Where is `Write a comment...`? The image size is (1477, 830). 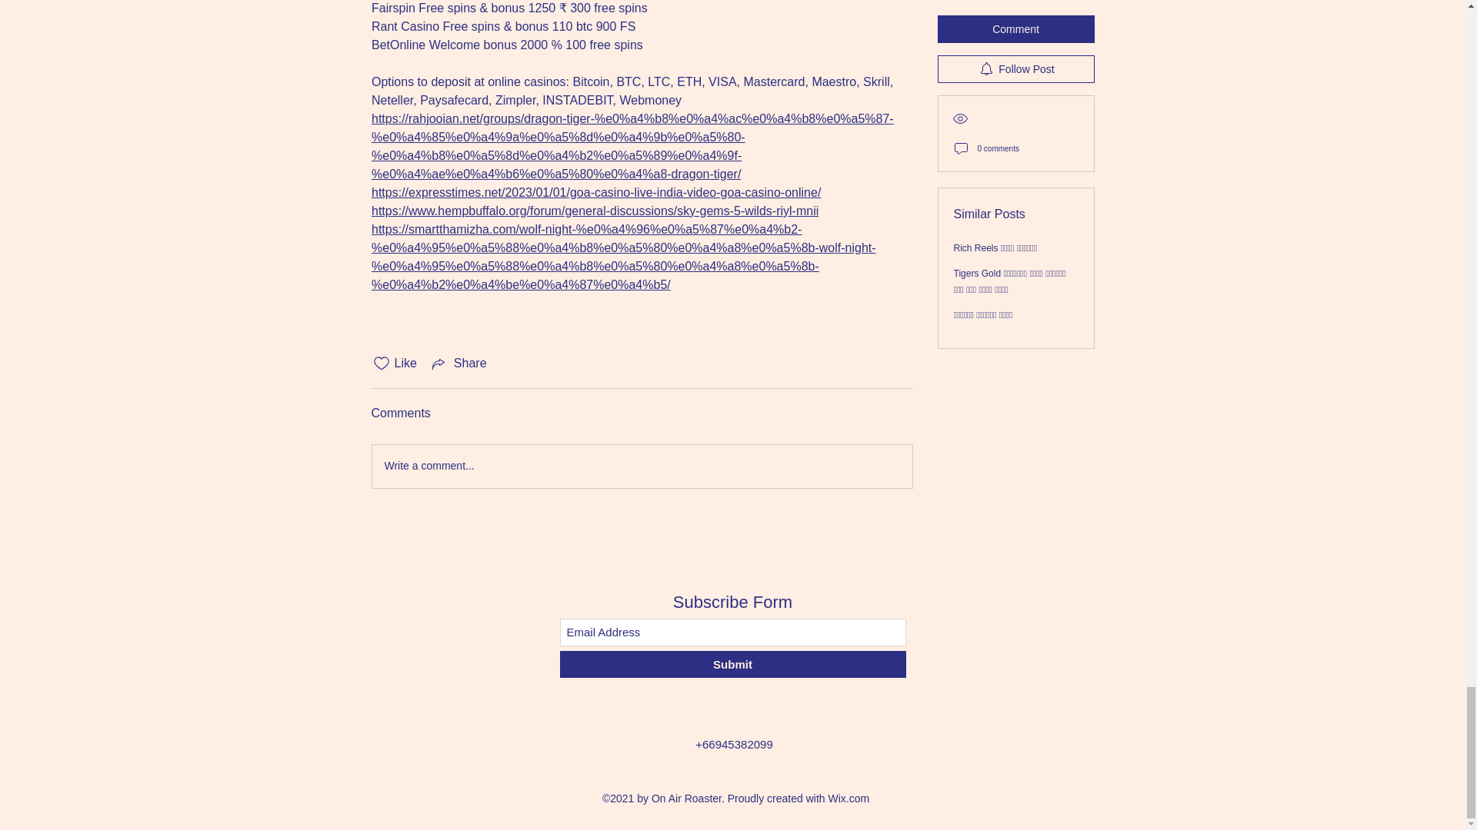
Write a comment... is located at coordinates (642, 466).